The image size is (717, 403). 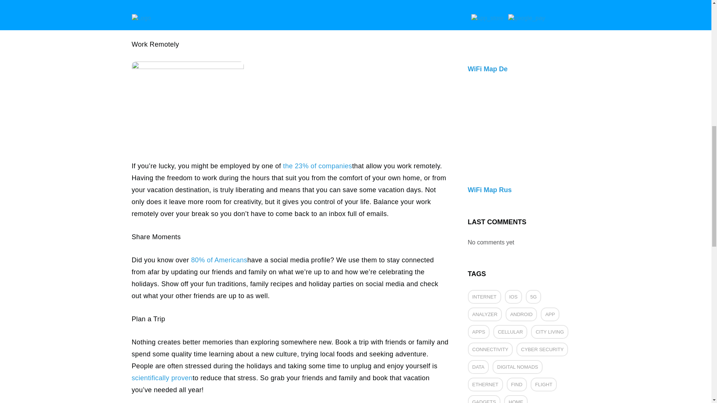 I want to click on internet, so click(x=484, y=297).